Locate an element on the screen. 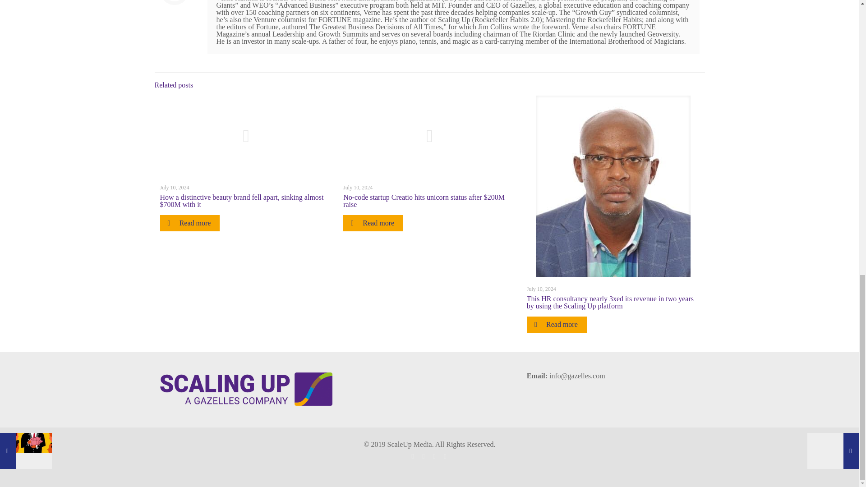  YouTube is located at coordinates (435, 456).